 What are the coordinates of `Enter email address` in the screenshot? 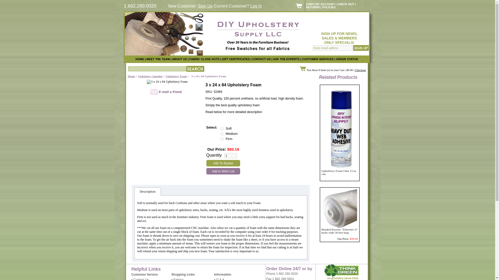 It's located at (332, 48).